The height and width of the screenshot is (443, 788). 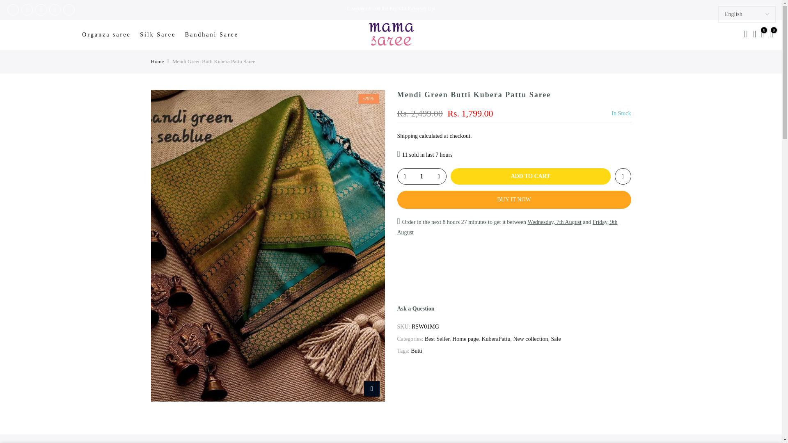 I want to click on Best Seller, so click(x=437, y=339).